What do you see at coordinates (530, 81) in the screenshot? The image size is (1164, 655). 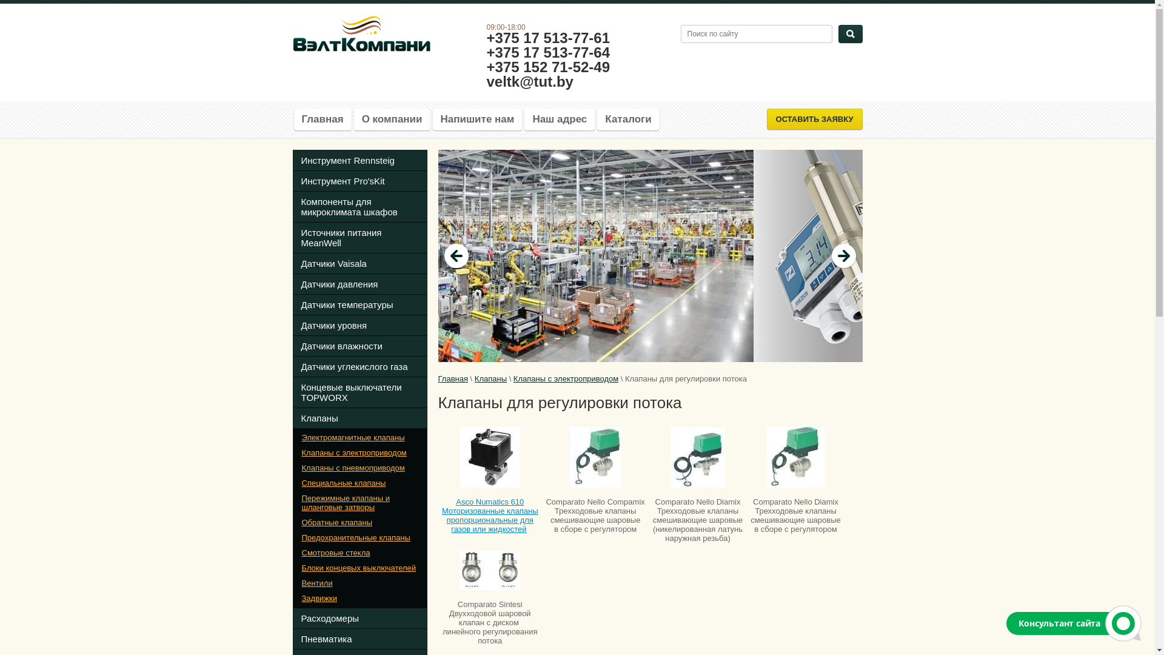 I see `veltk@tut.by` at bounding box center [530, 81].